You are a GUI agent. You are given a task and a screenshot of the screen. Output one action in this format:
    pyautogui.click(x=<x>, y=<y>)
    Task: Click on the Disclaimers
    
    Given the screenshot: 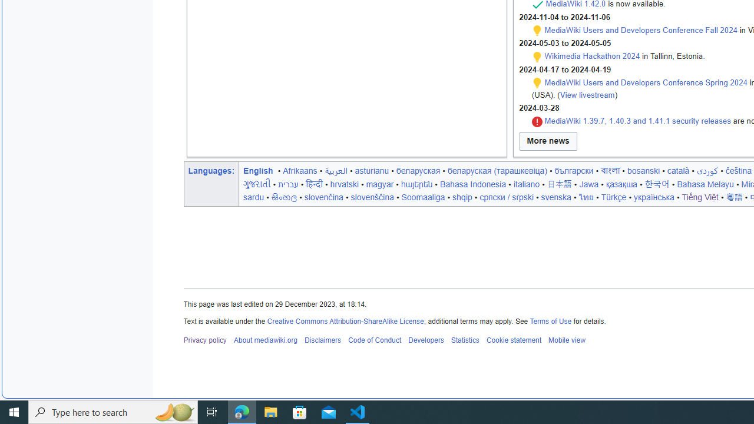 What is the action you would take?
    pyautogui.click(x=322, y=340)
    